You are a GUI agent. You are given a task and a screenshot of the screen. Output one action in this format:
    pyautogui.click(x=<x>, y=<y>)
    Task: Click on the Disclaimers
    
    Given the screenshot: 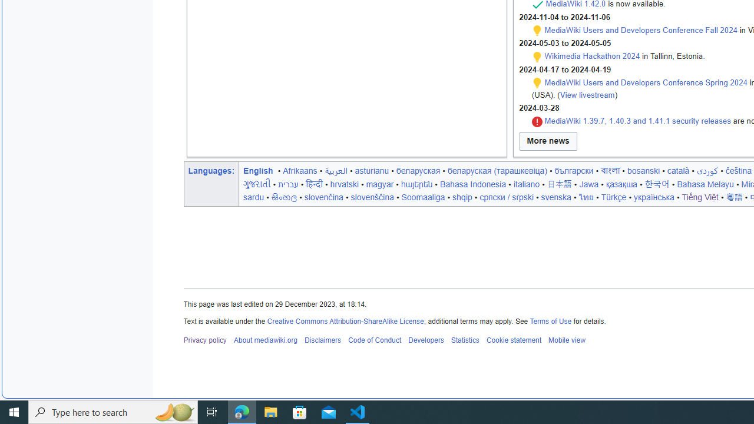 What is the action you would take?
    pyautogui.click(x=322, y=340)
    